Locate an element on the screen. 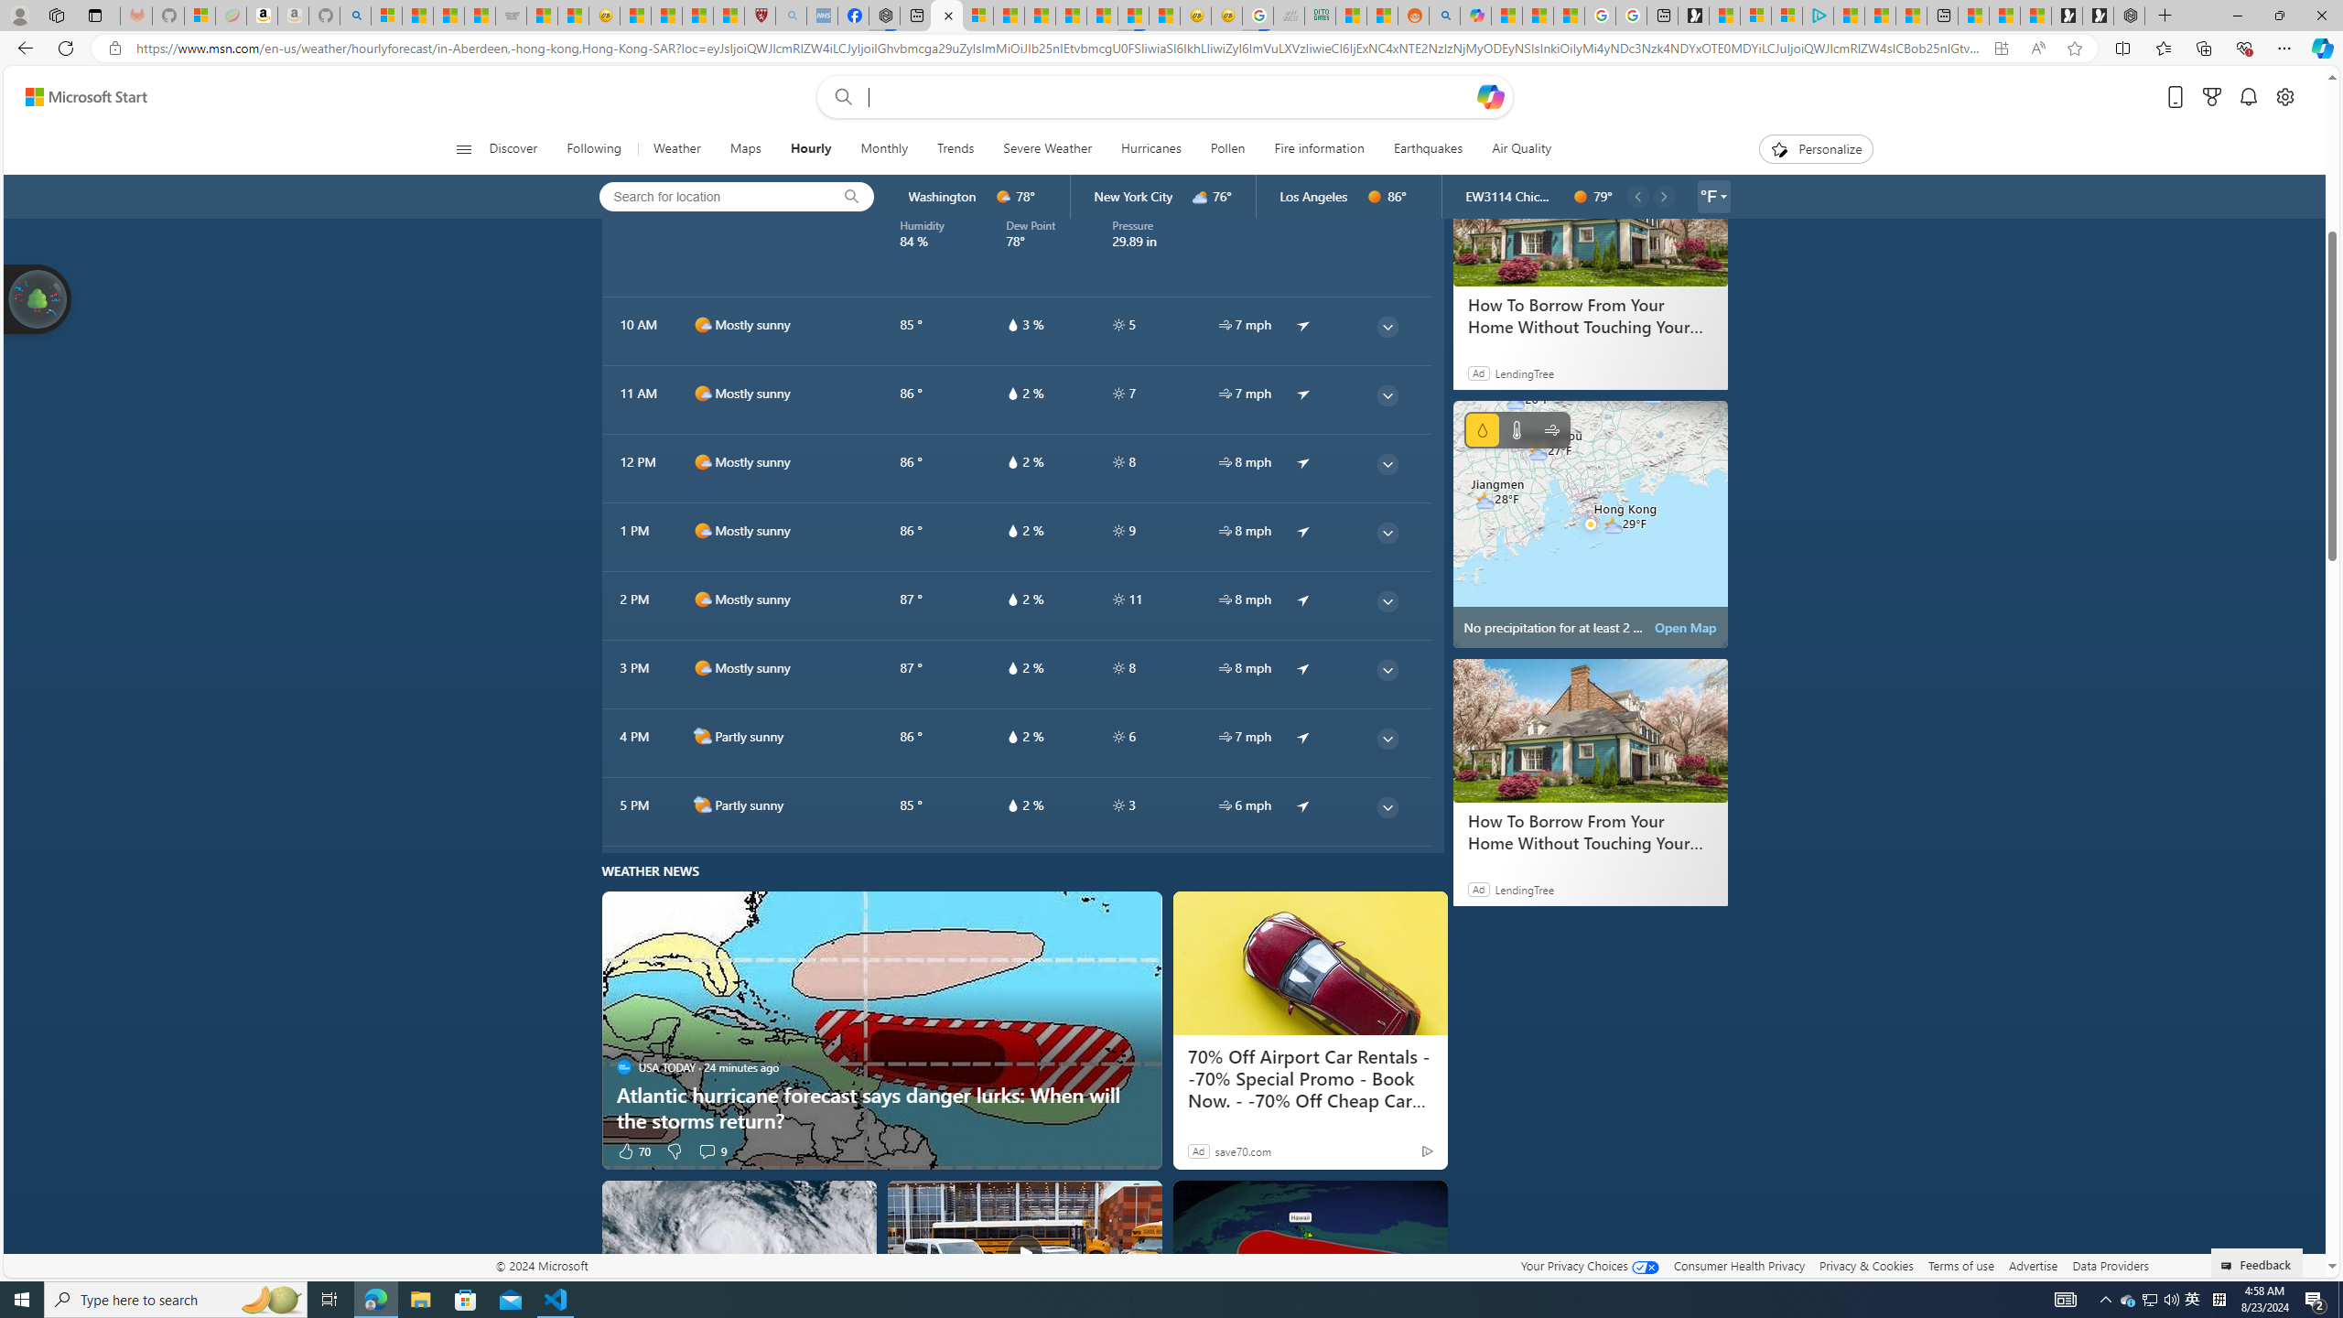 This screenshot has width=2343, height=1318. Earthquakes is located at coordinates (1428, 149).